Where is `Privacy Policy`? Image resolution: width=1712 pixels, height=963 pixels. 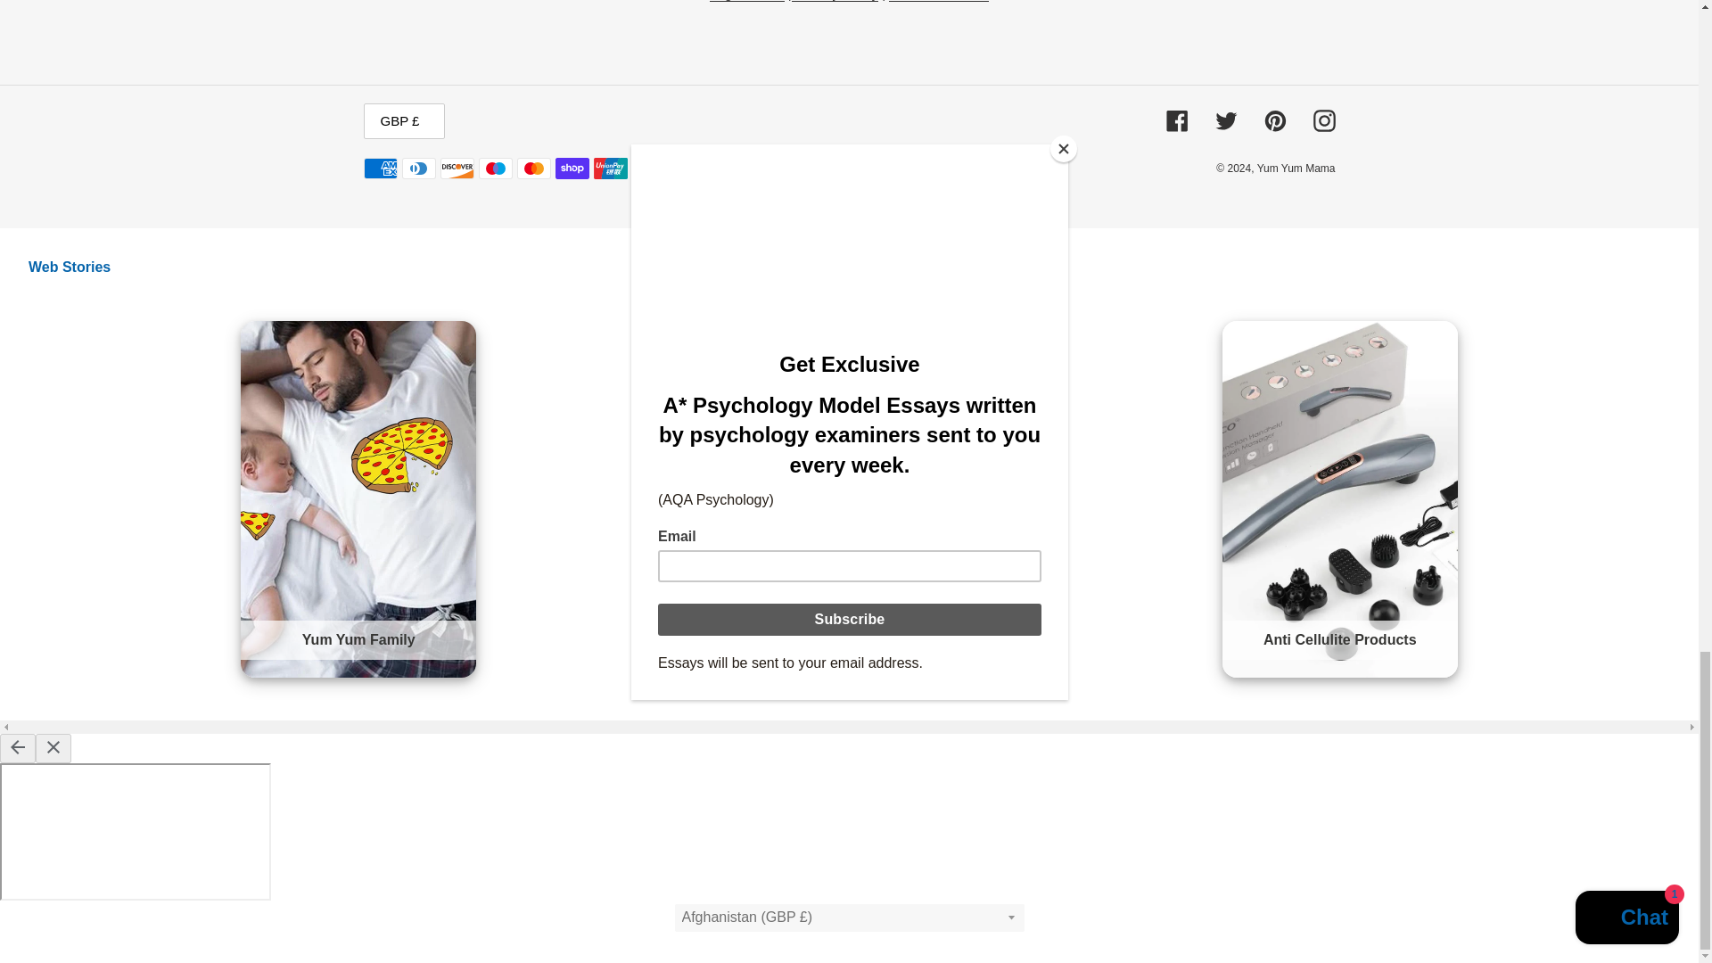
Privacy Policy is located at coordinates (835, 1).